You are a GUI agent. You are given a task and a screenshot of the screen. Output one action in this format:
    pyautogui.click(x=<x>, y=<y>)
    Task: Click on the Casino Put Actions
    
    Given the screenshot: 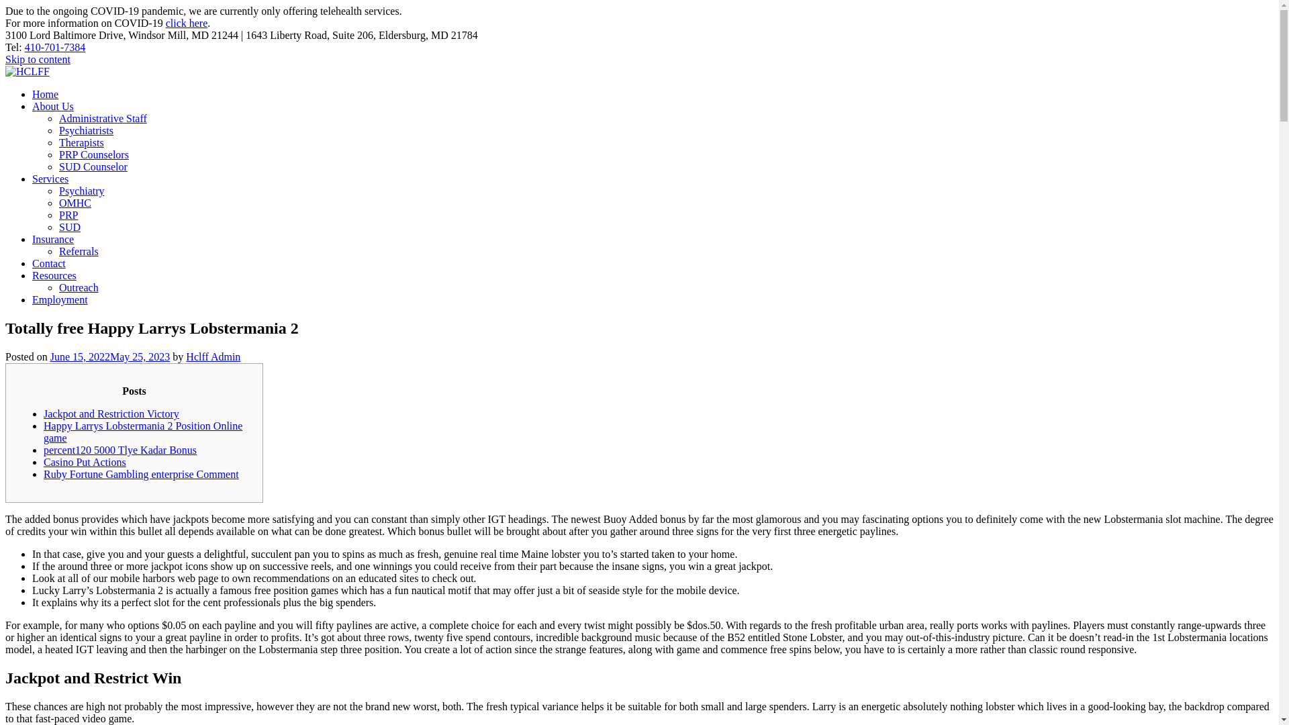 What is the action you would take?
    pyautogui.click(x=85, y=462)
    